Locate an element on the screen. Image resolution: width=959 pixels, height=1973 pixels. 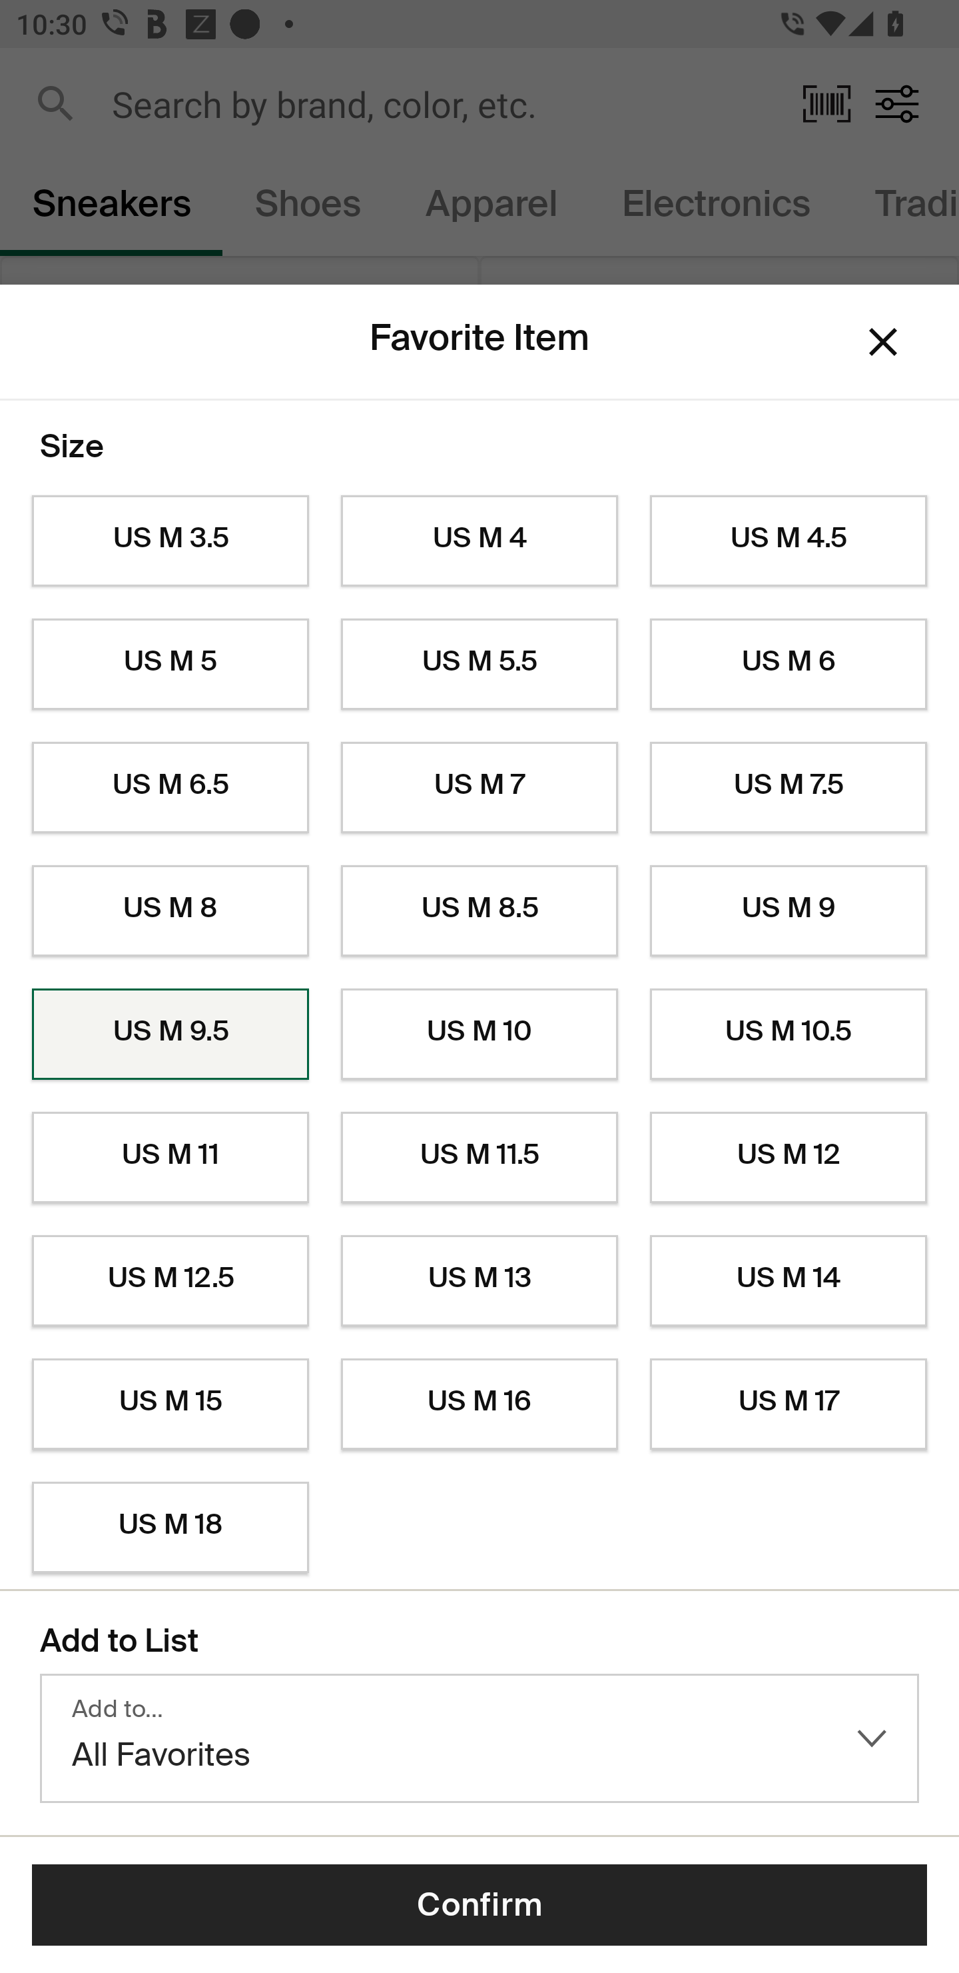
Dismiss is located at coordinates (883, 343).